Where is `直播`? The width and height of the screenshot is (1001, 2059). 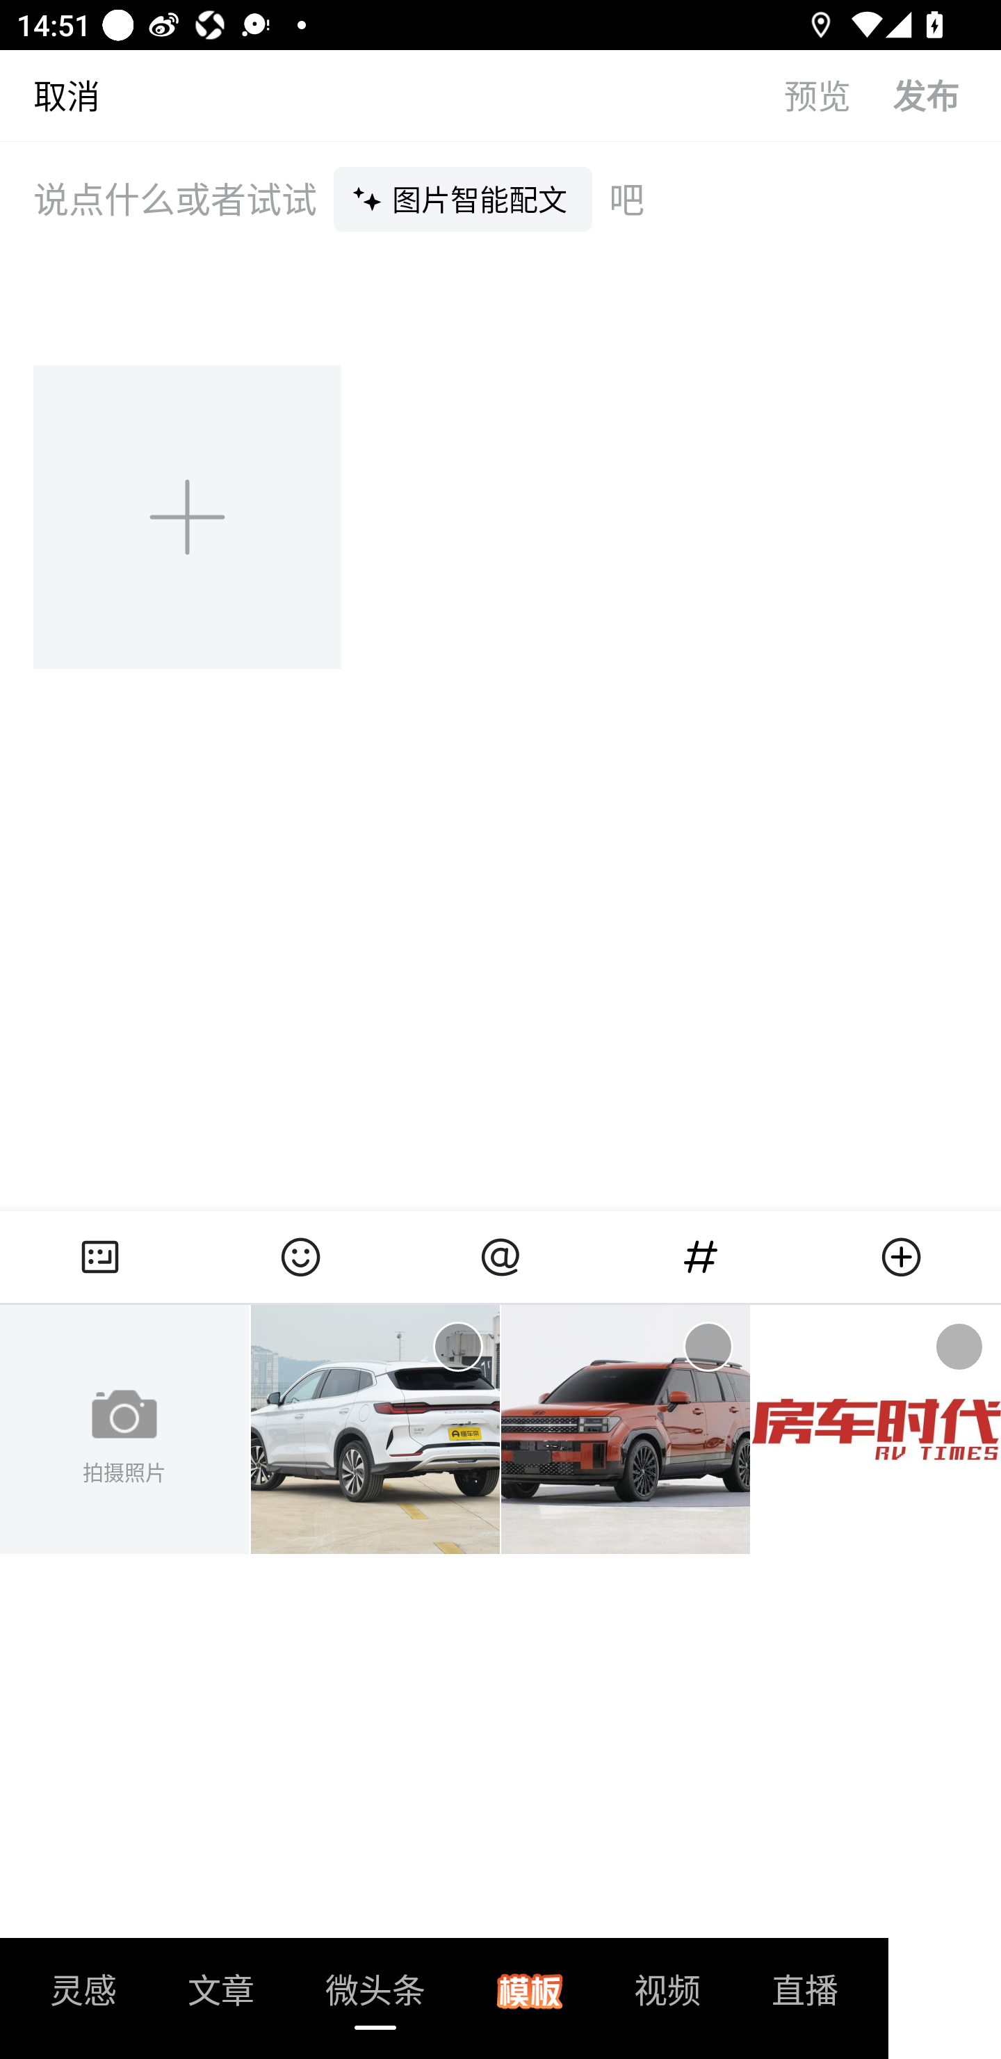 直播 is located at coordinates (805, 1998).